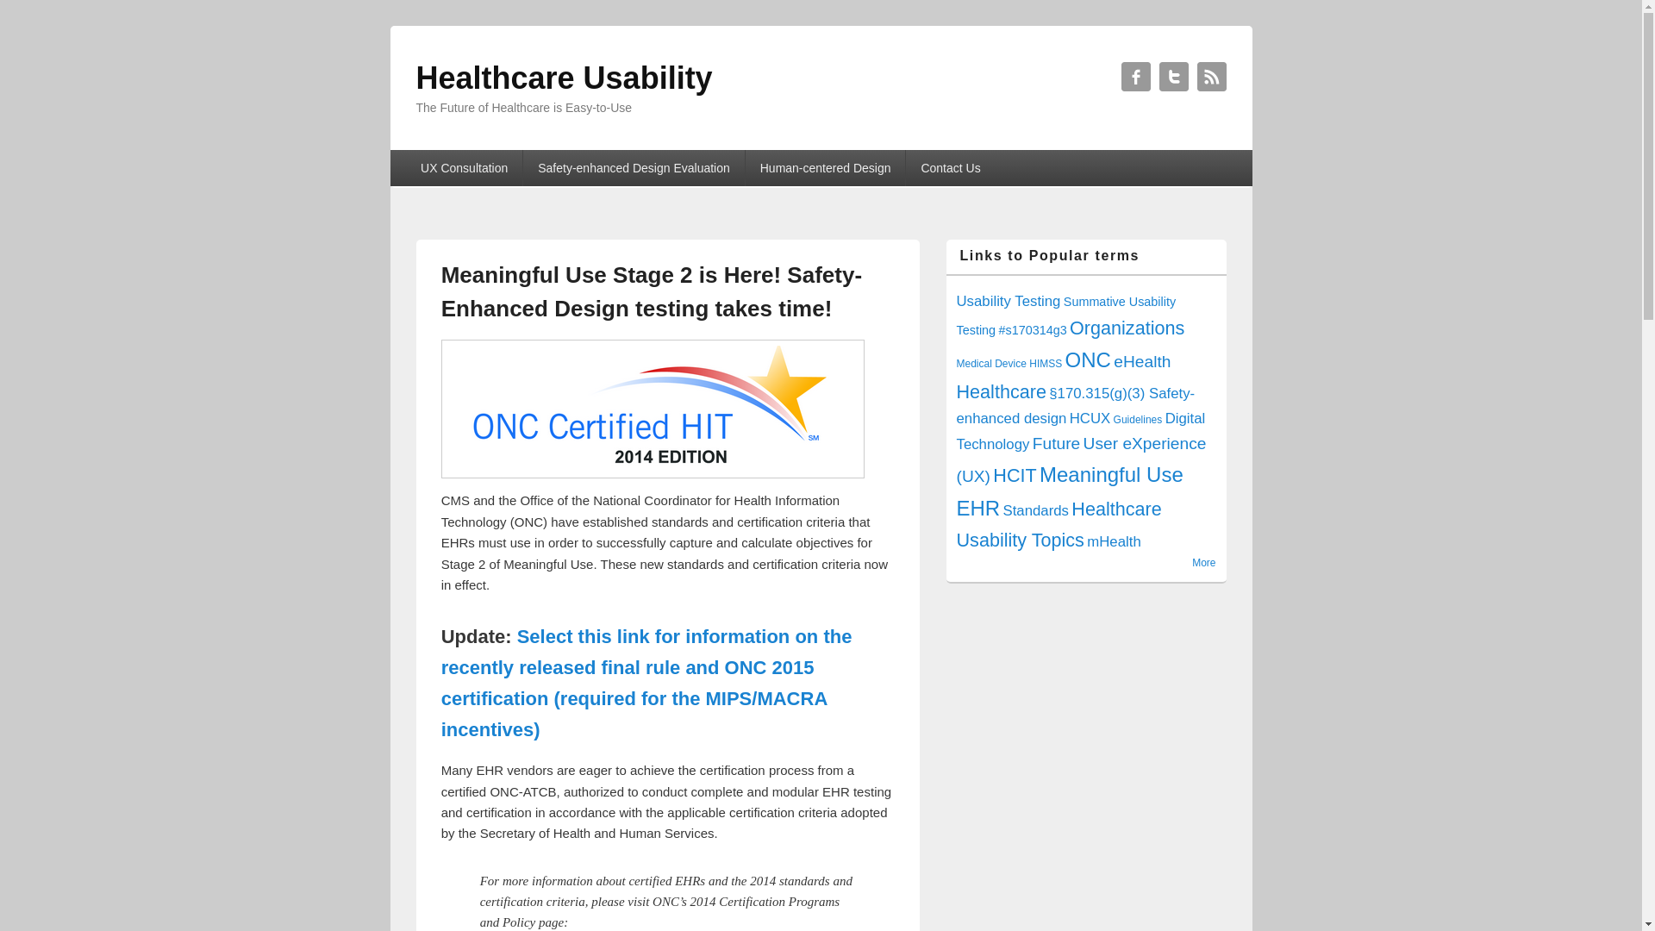 Image resolution: width=1655 pixels, height=931 pixels. I want to click on UX Consultation, so click(464, 167).